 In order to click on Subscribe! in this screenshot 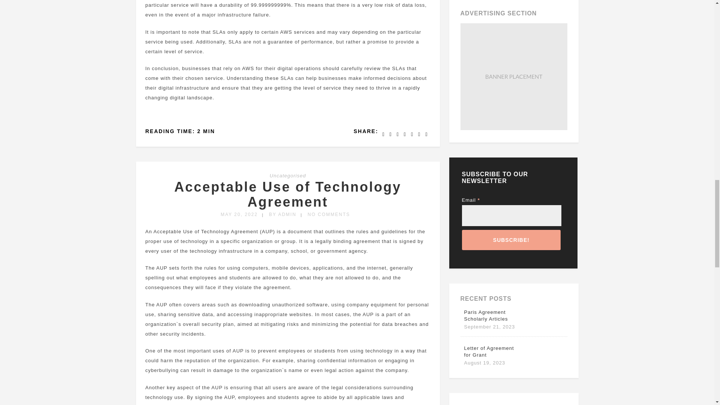, I will do `click(511, 240)`.